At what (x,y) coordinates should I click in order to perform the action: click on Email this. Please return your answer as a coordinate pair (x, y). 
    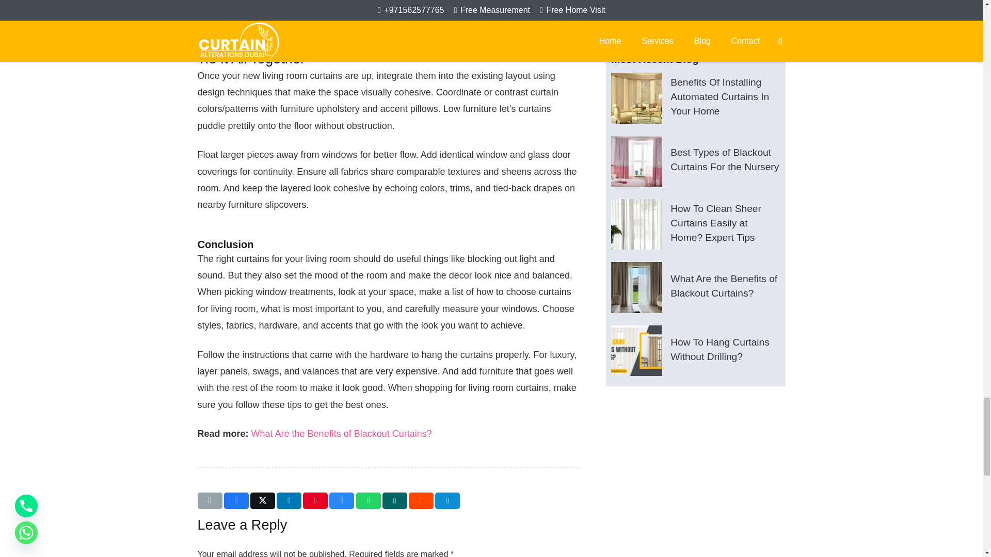
    Looking at the image, I should click on (210, 500).